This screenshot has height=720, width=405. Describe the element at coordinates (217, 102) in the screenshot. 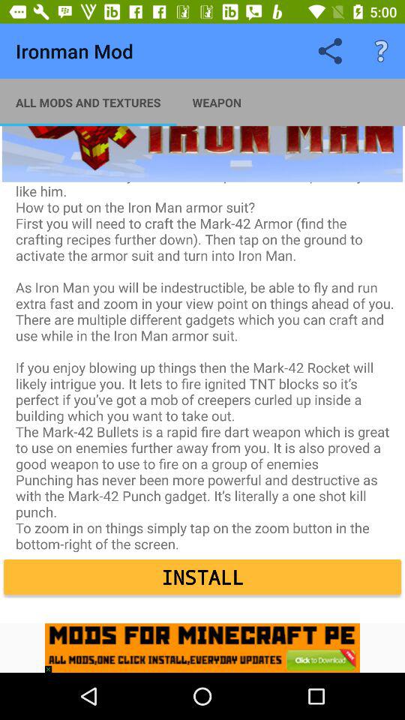

I see `tap weapon icon` at that location.